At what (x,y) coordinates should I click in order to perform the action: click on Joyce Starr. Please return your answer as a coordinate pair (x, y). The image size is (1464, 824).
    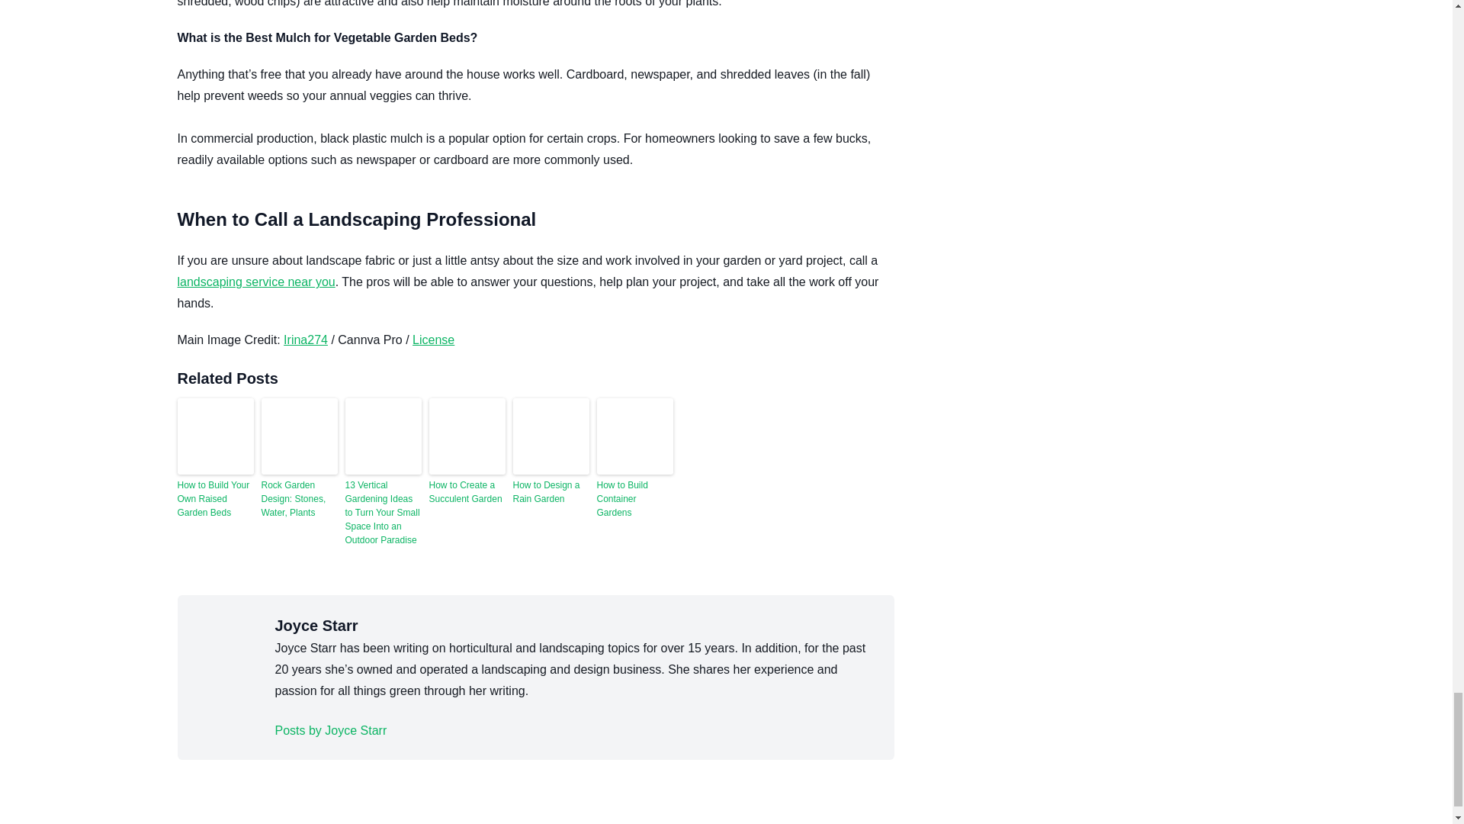
    Looking at the image, I should click on (330, 731).